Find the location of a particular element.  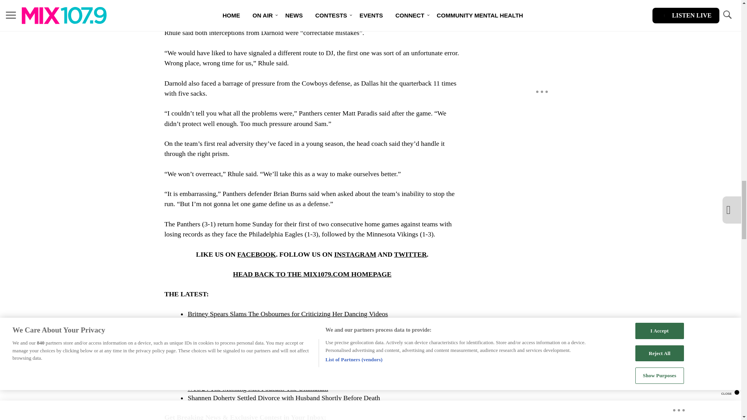

FACEBOOK is located at coordinates (256, 254).